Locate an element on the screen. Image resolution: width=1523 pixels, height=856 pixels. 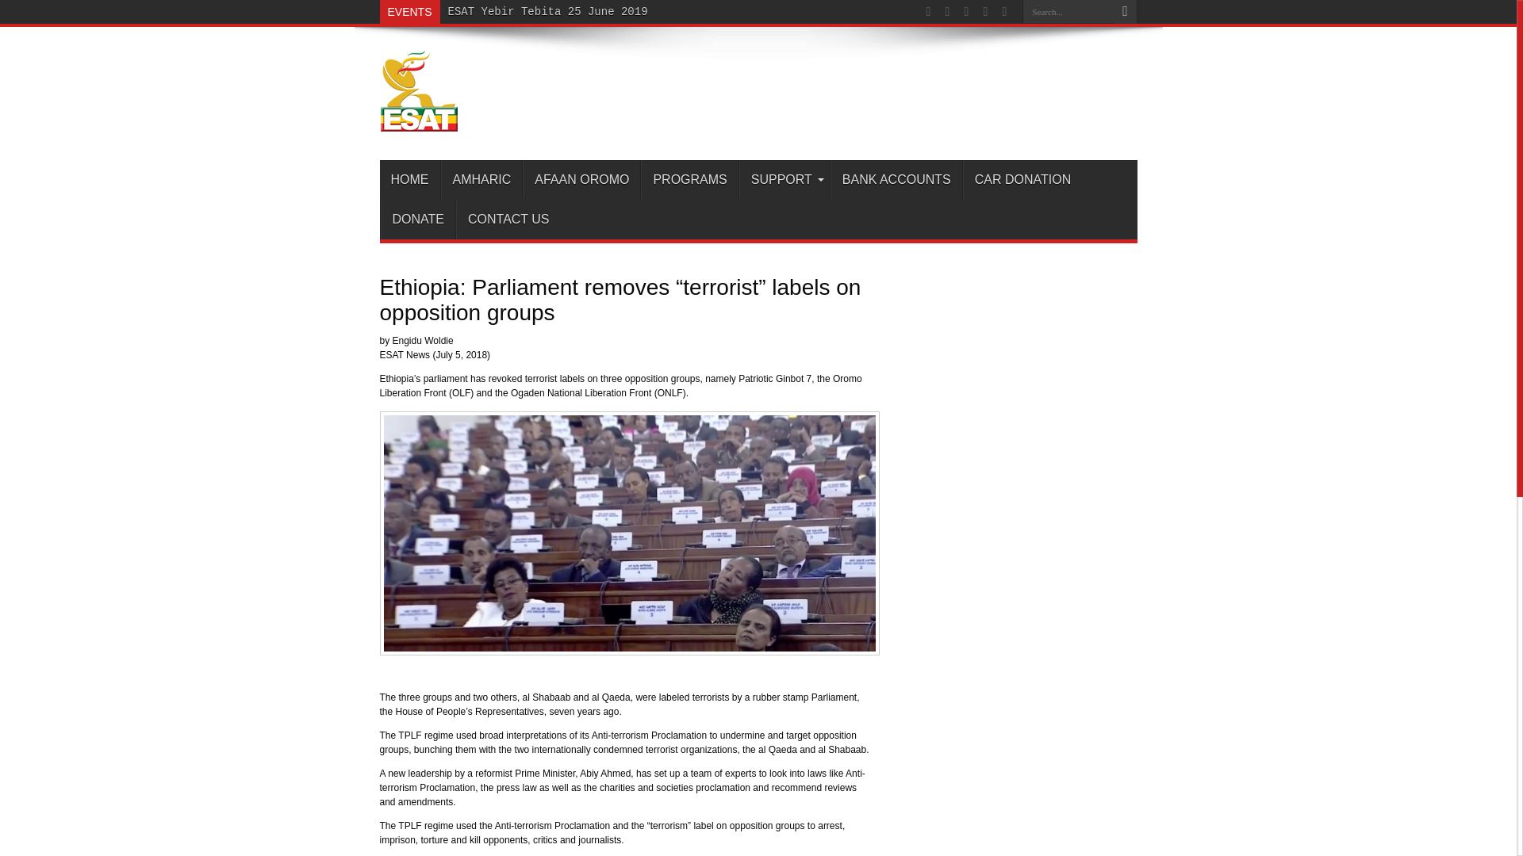
Search is located at coordinates (1125, 12).